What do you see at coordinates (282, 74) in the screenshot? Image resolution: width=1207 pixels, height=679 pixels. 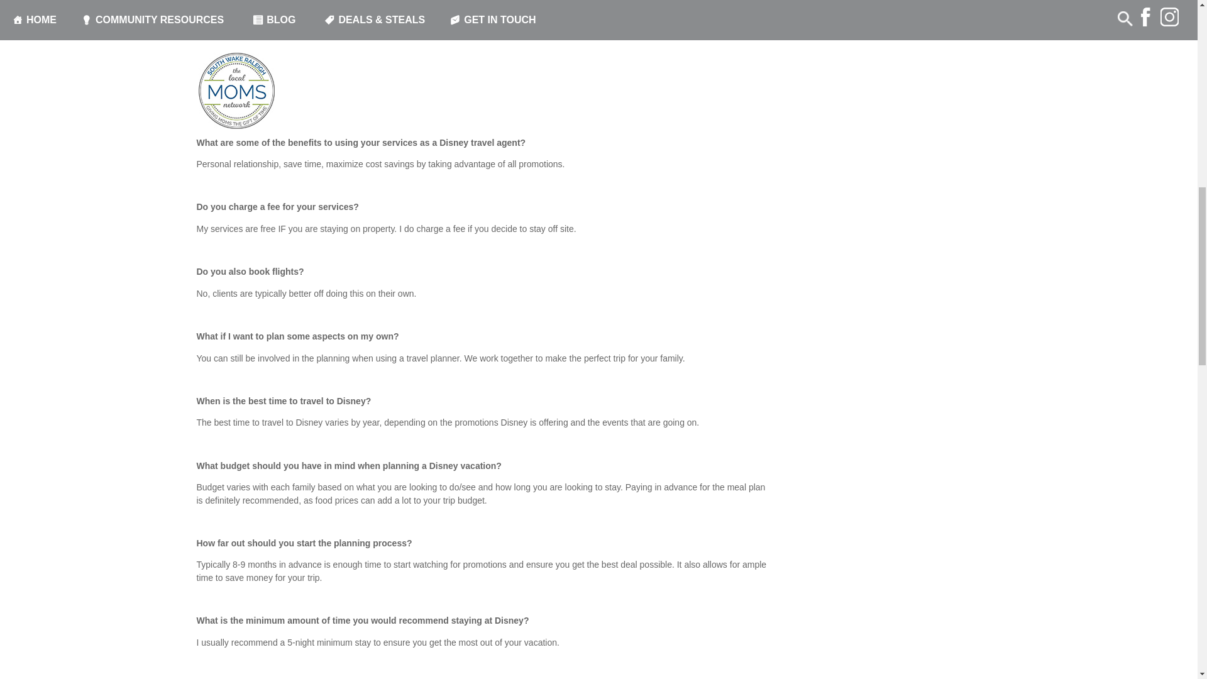 I see `Glass Slipper Concierge` at bounding box center [282, 74].